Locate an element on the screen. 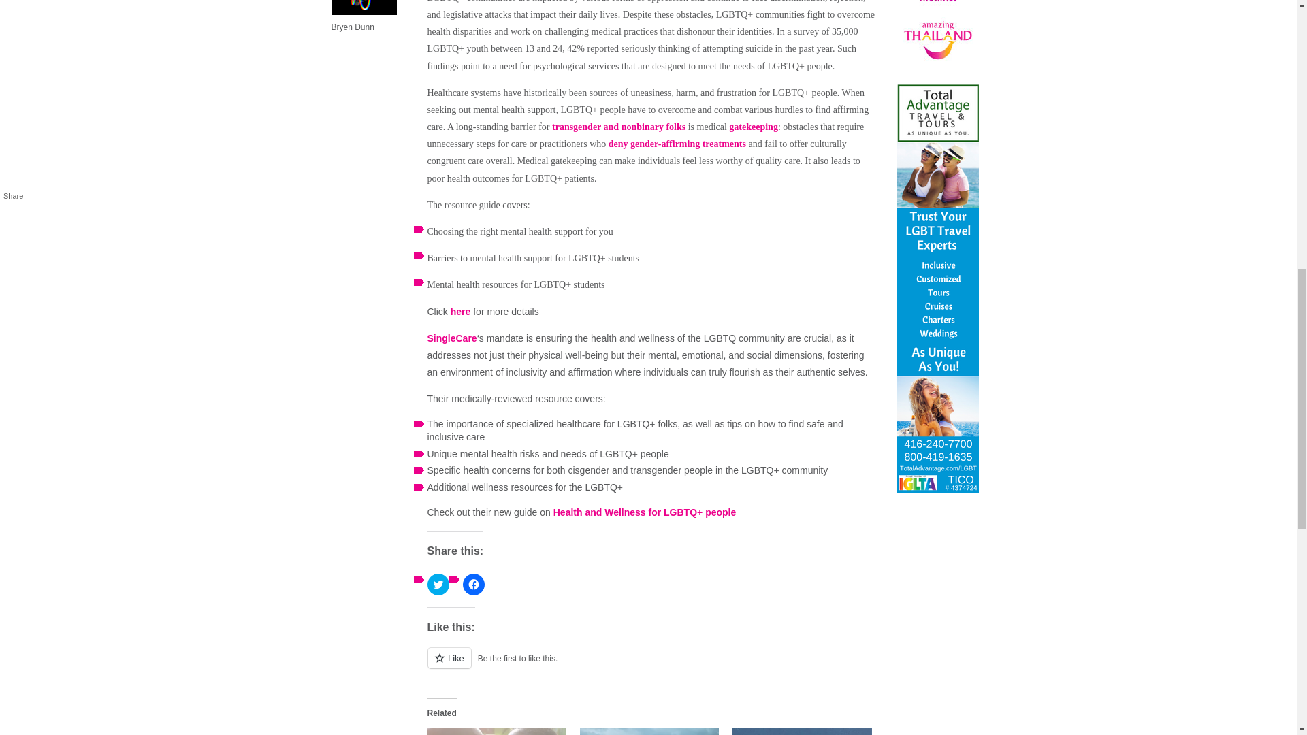 The width and height of the screenshot is (1307, 735). transgender and nonbinary folks is located at coordinates (618, 127).